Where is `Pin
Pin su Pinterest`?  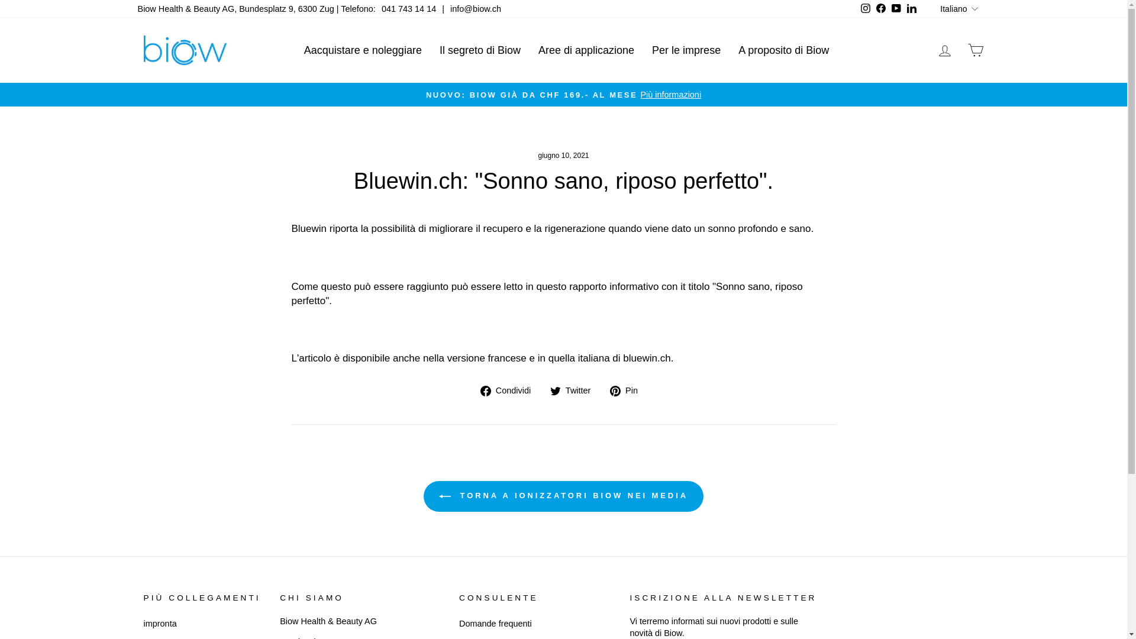 Pin
Pin su Pinterest is located at coordinates (628, 390).